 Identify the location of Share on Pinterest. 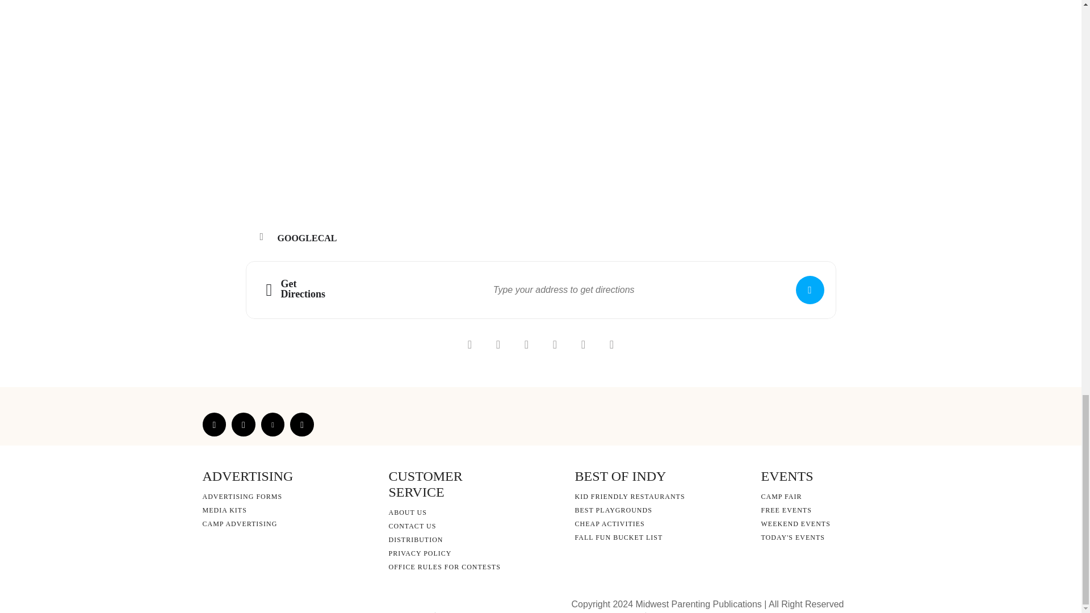
(555, 344).